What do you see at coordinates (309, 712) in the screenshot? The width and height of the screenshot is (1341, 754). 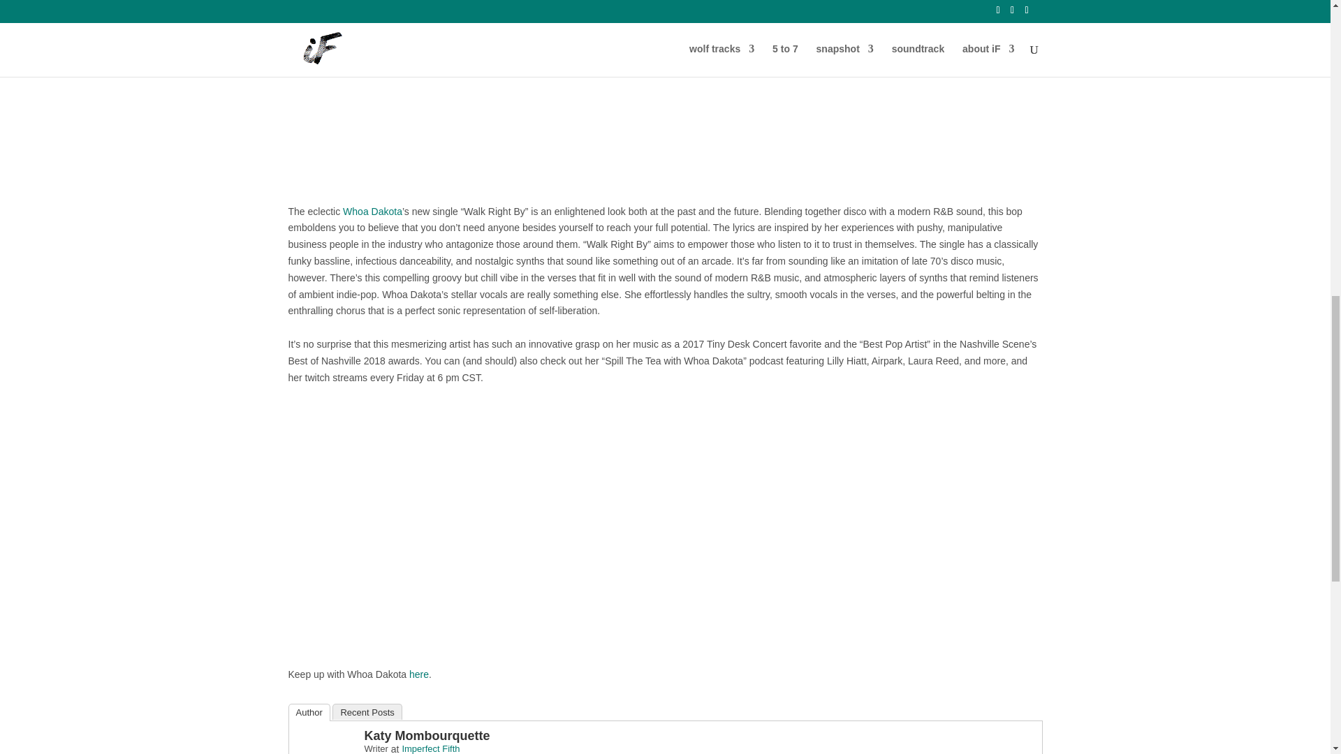 I see `Author` at bounding box center [309, 712].